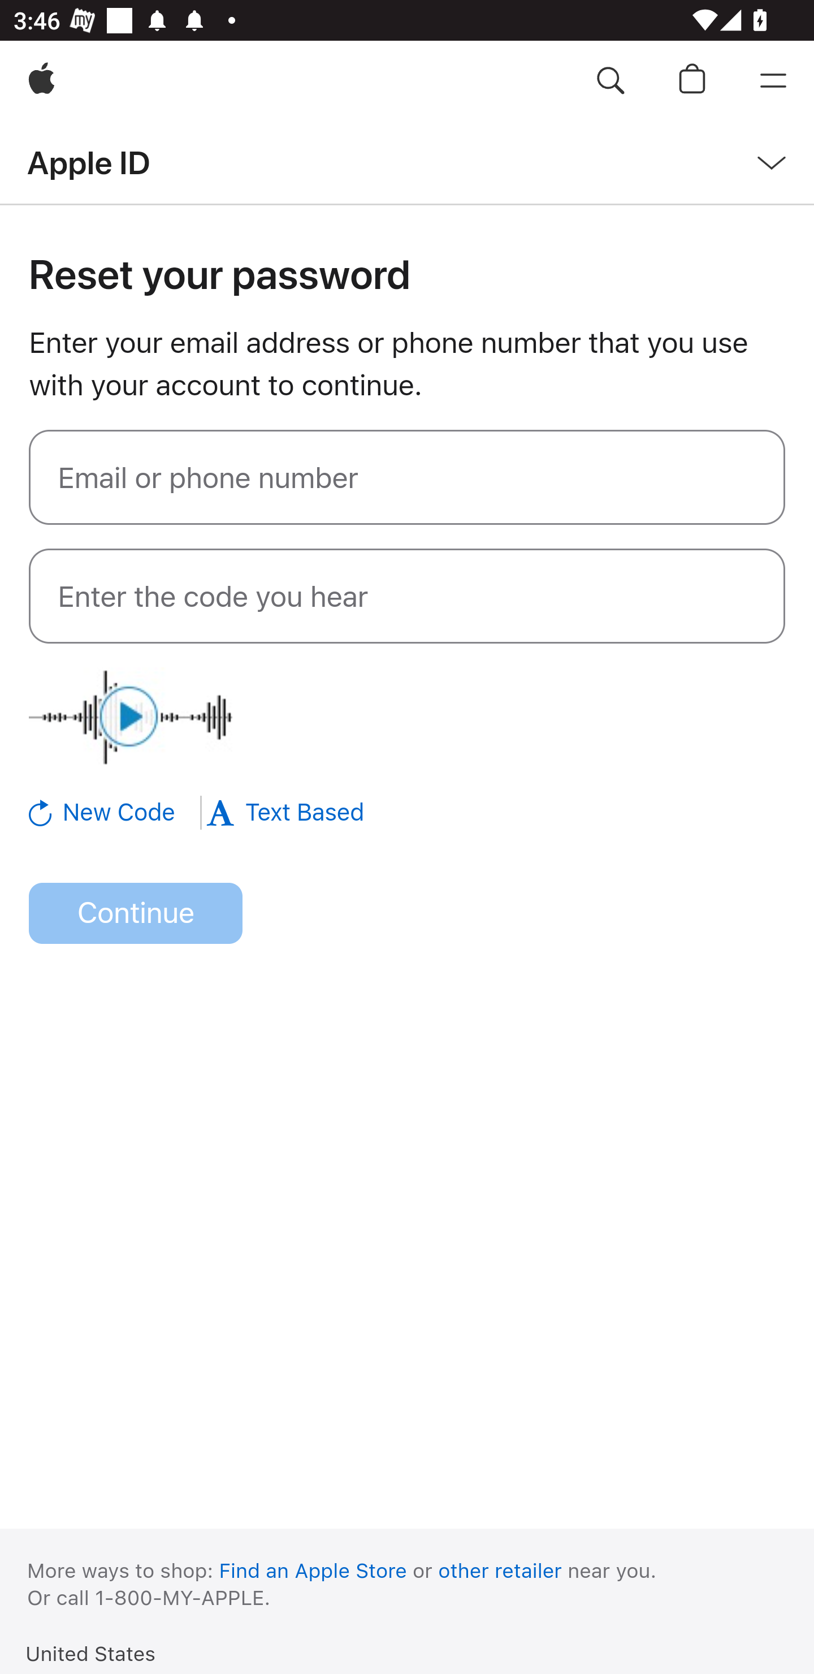  Describe the element at coordinates (692, 81) in the screenshot. I see `Shopping Bag` at that location.